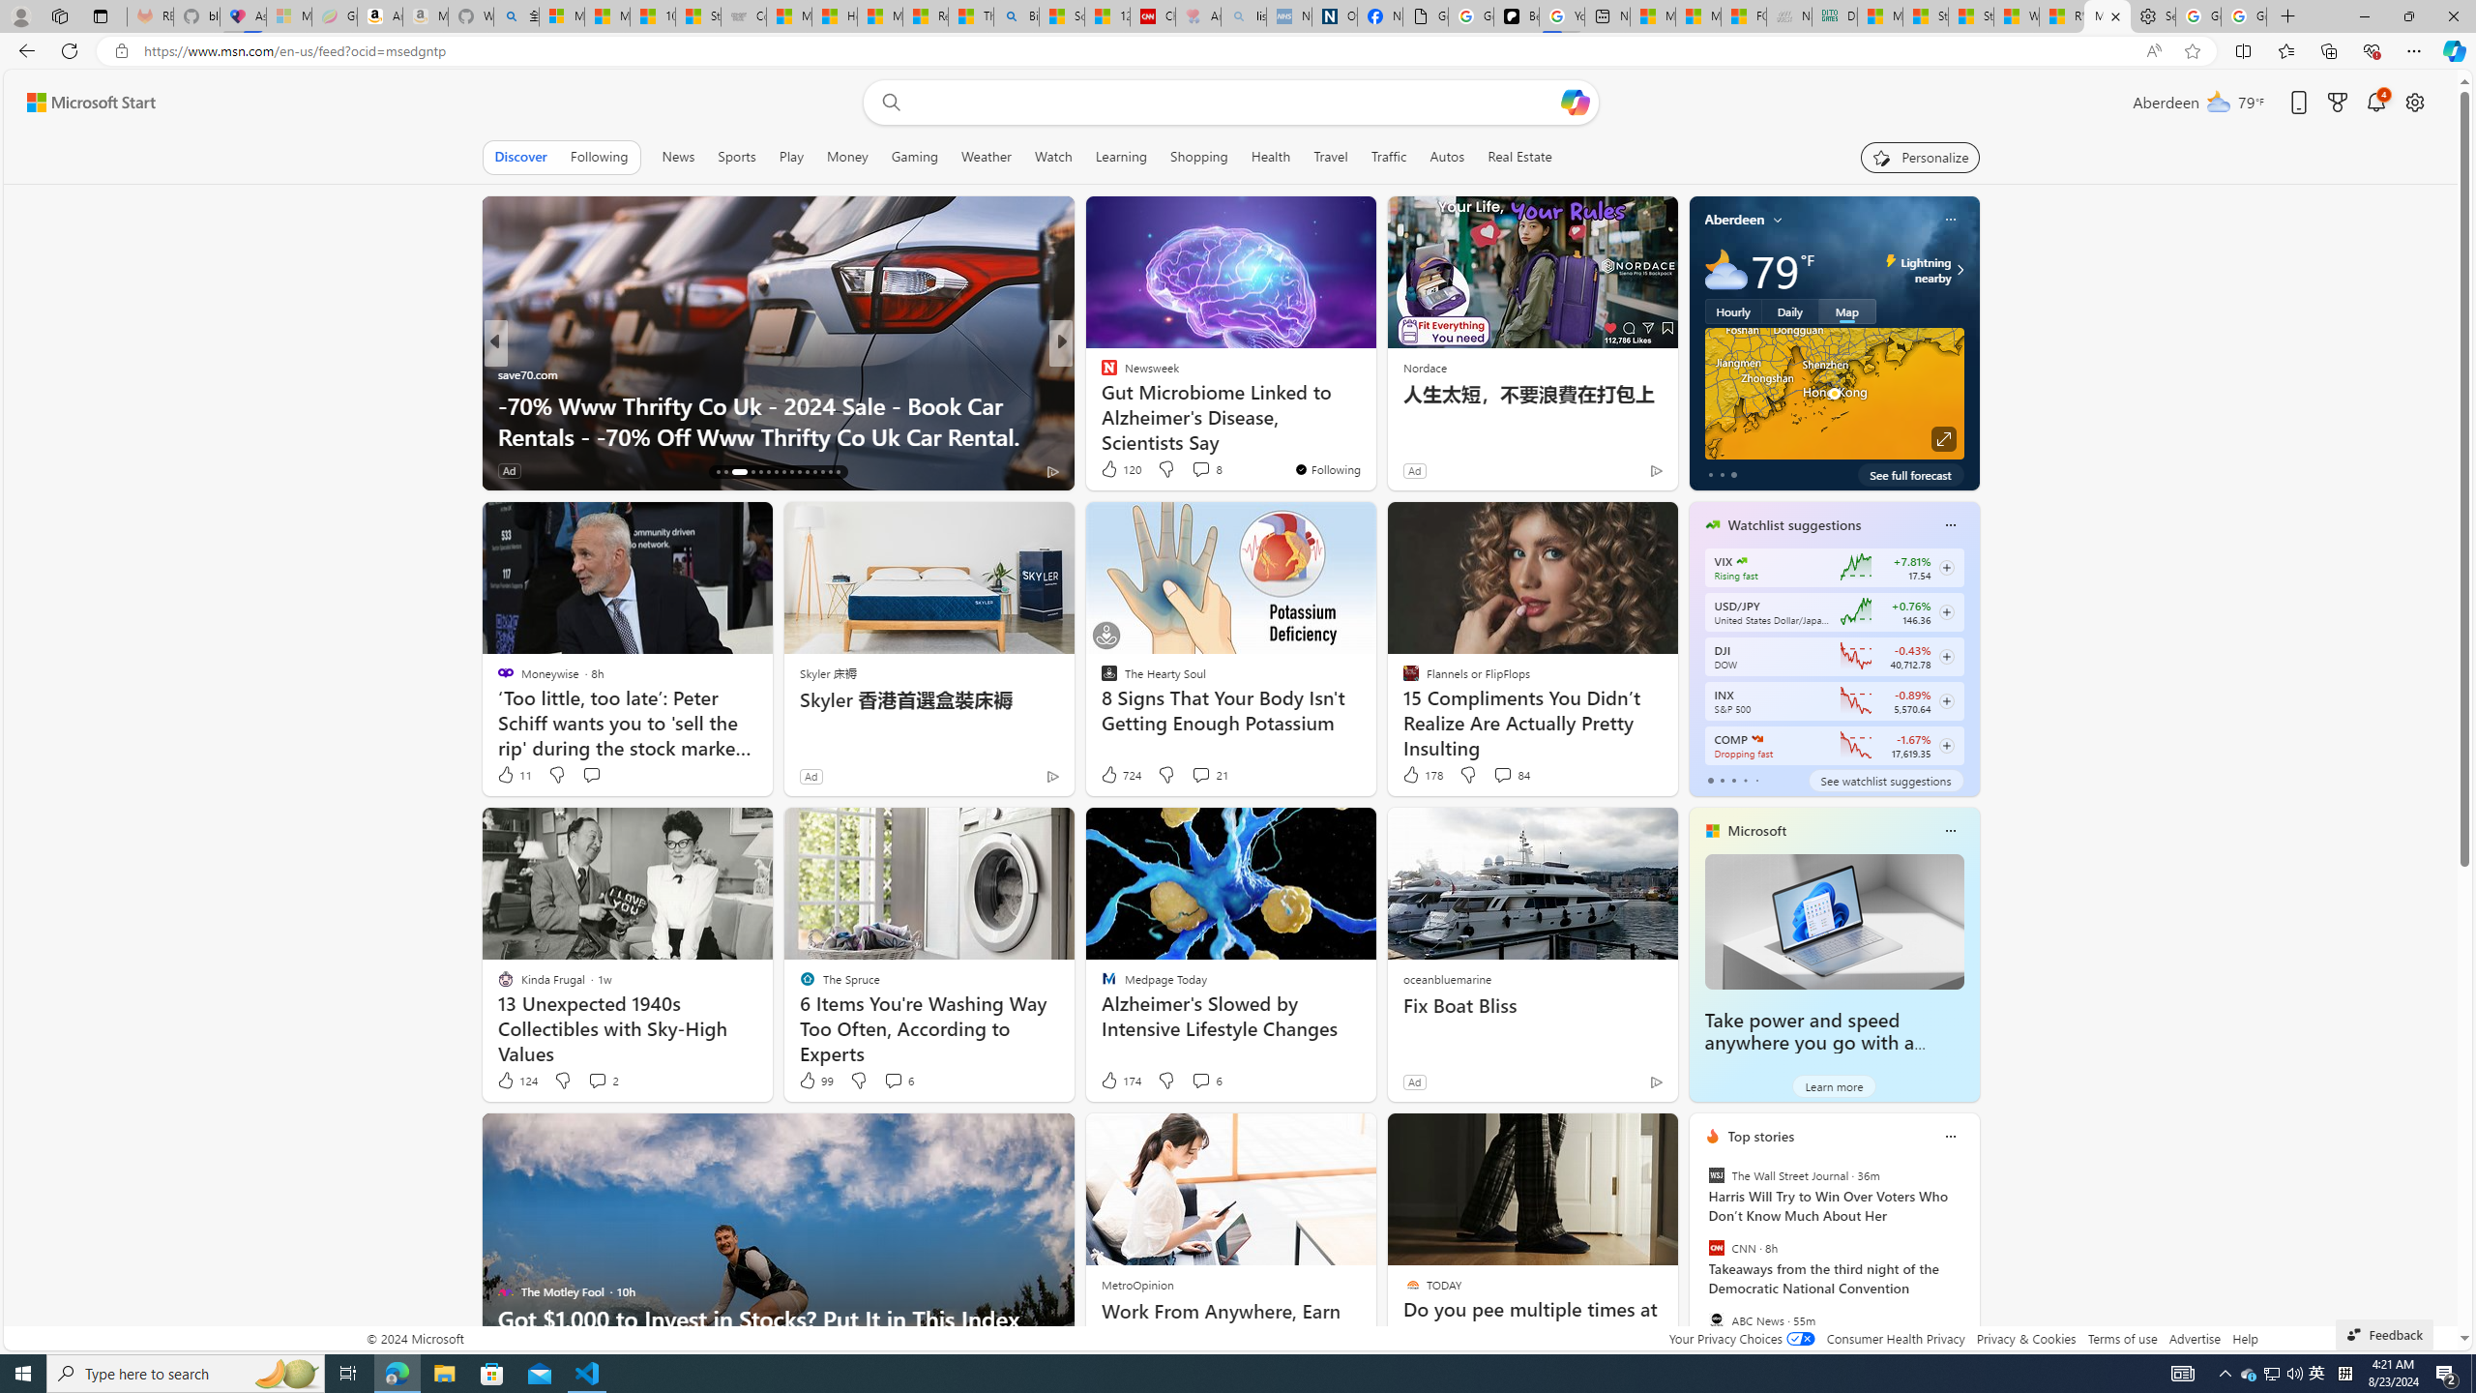 The height and width of the screenshot is (1393, 2476). I want to click on AutomationID: tab-27, so click(814, 472).